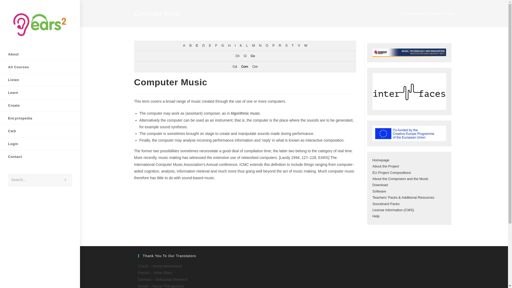 Image resolution: width=512 pixels, height=288 pixels. Describe the element at coordinates (40, 131) in the screenshot. I see `CwS` at that location.